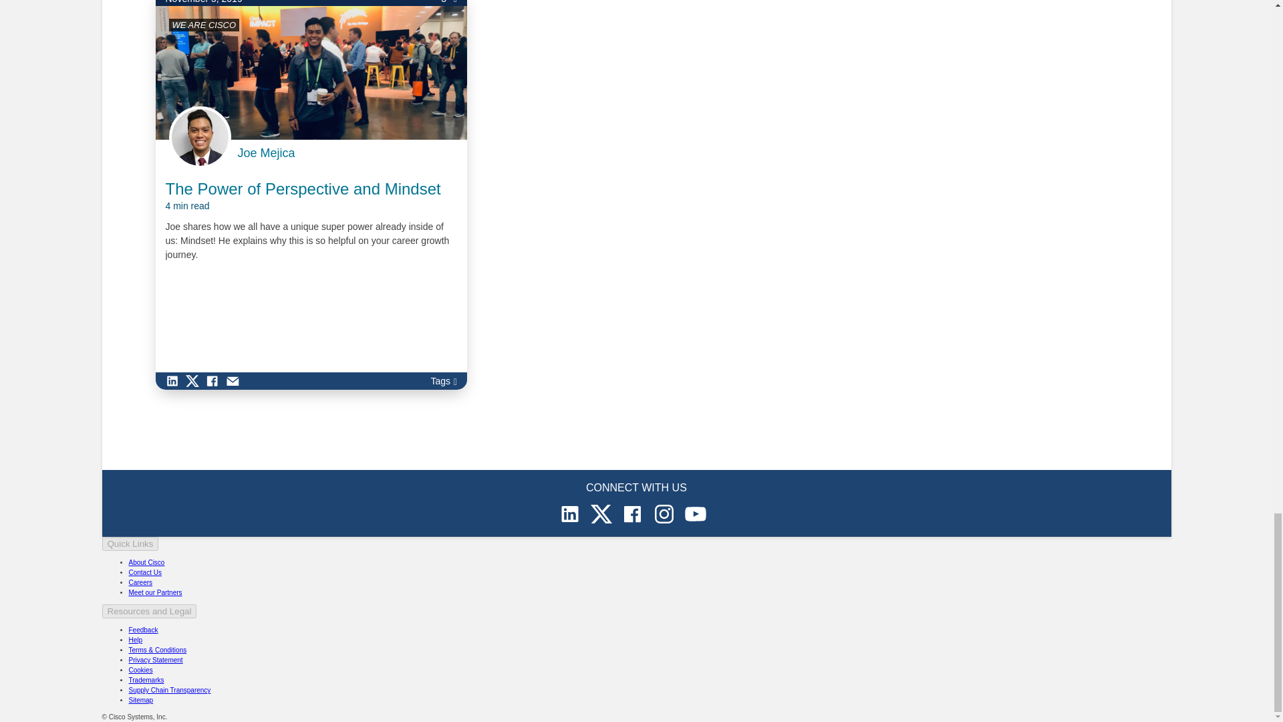 The height and width of the screenshot is (722, 1283). I want to click on Joe Mejica, so click(266, 153).